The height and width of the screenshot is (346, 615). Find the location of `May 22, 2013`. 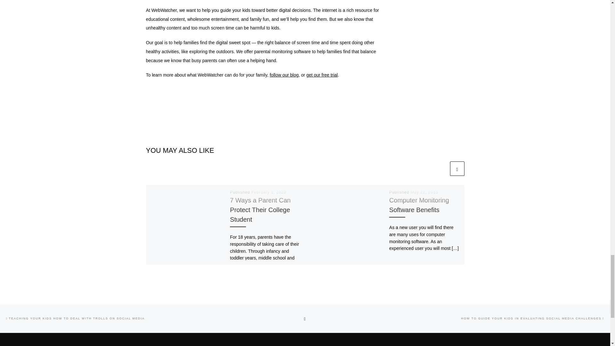

May 22, 2013 is located at coordinates (424, 192).